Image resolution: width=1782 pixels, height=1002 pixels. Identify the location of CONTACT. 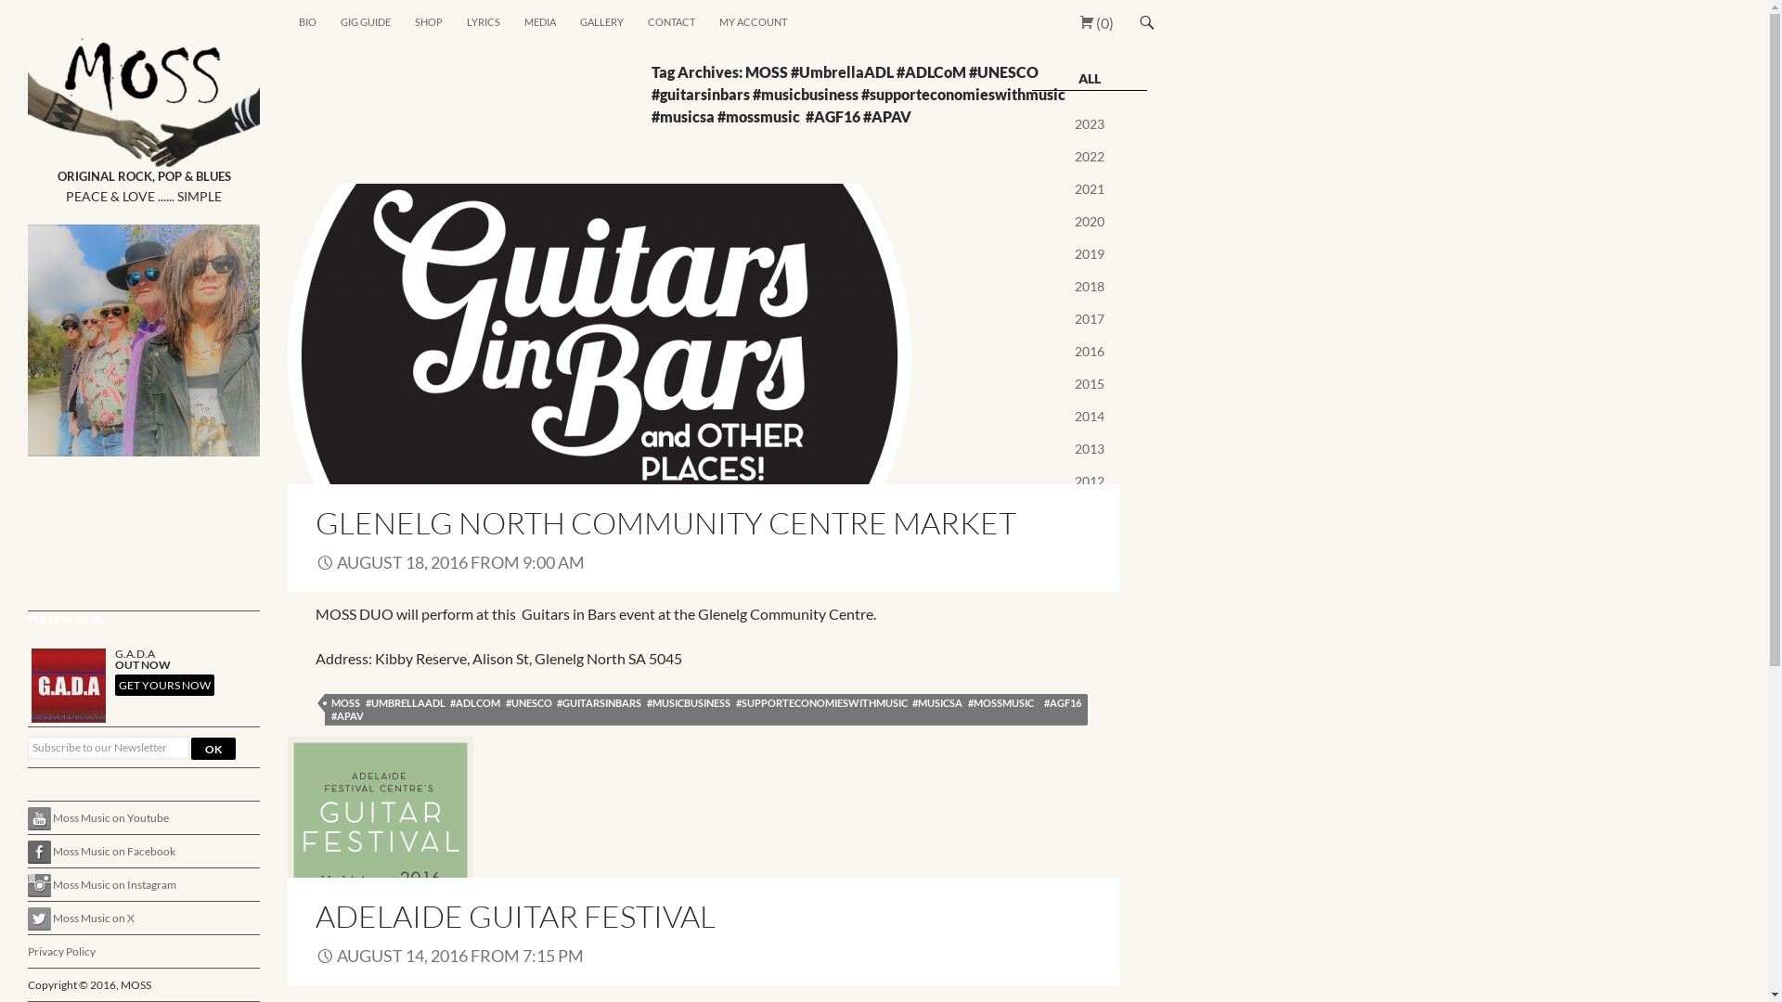
(672, 22).